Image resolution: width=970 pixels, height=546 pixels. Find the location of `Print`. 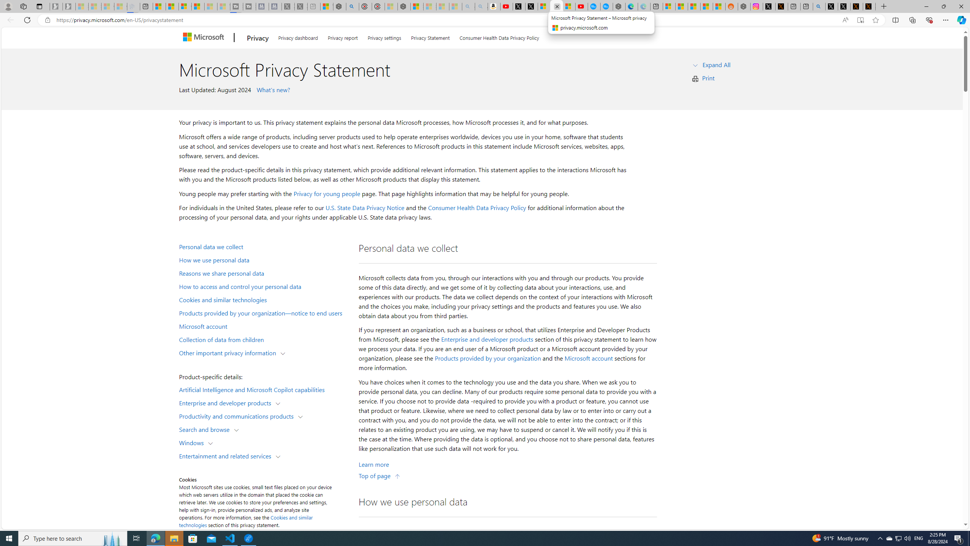

Print is located at coordinates (709, 78).